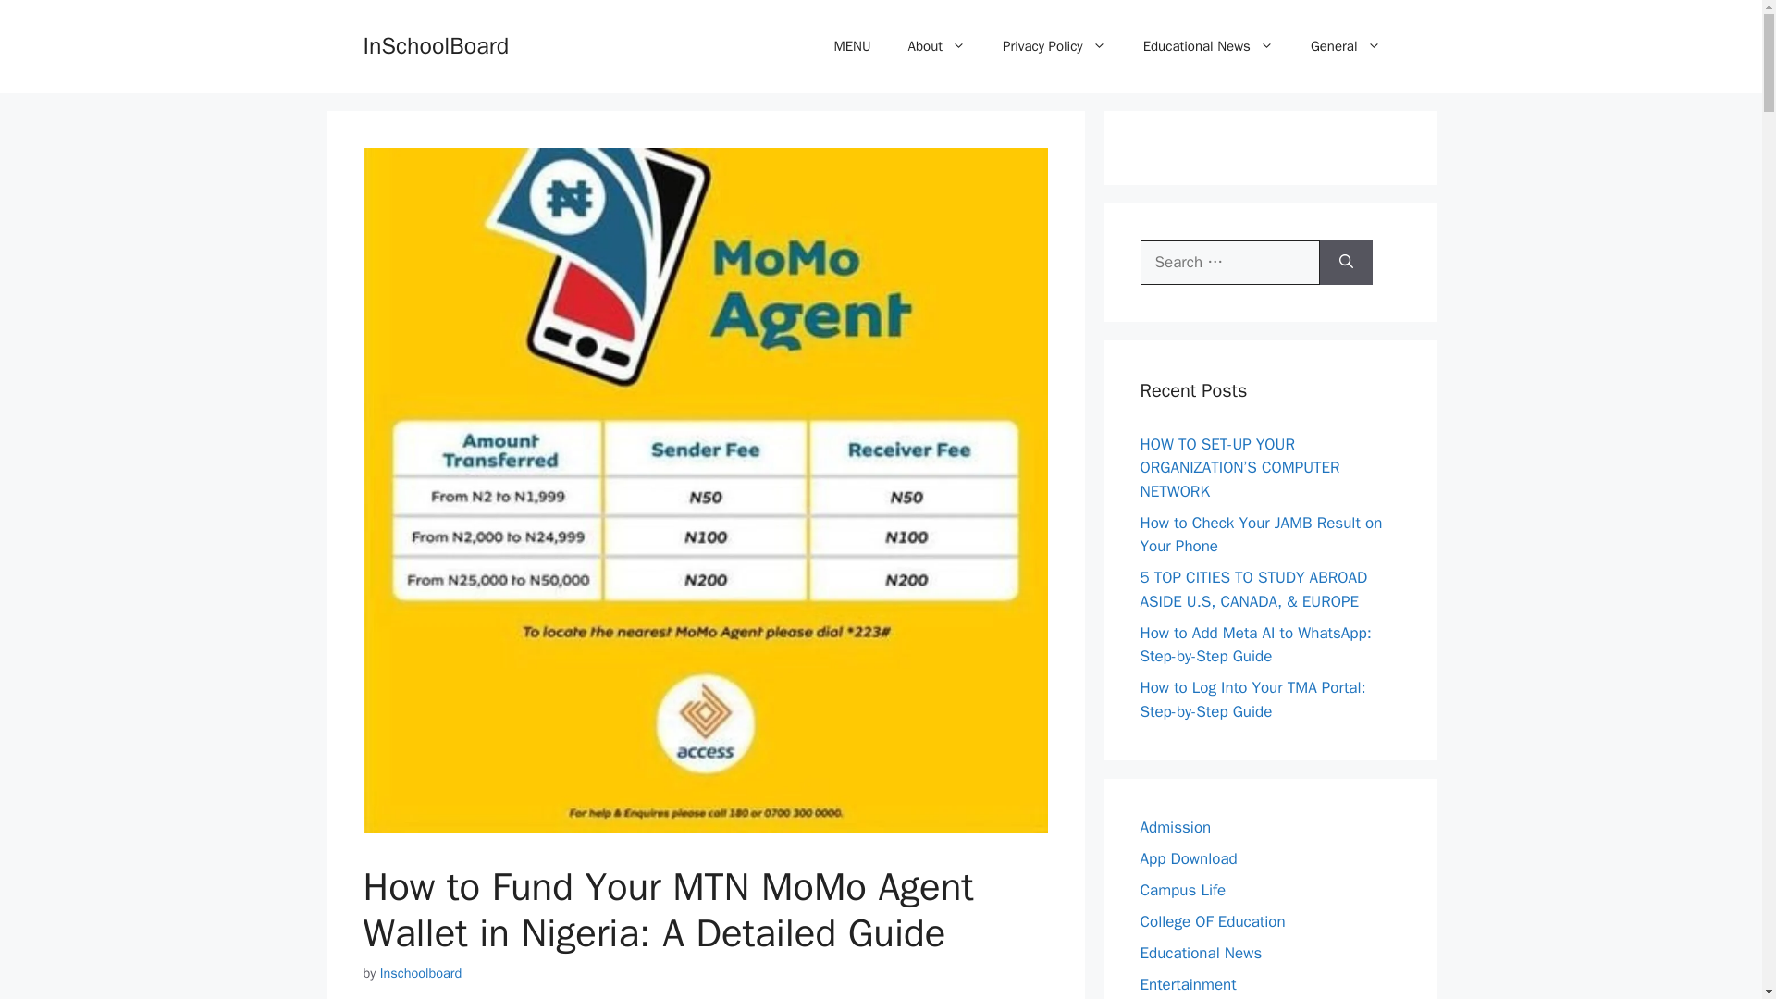  What do you see at coordinates (1054, 46) in the screenshot?
I see `Privacy Policy` at bounding box center [1054, 46].